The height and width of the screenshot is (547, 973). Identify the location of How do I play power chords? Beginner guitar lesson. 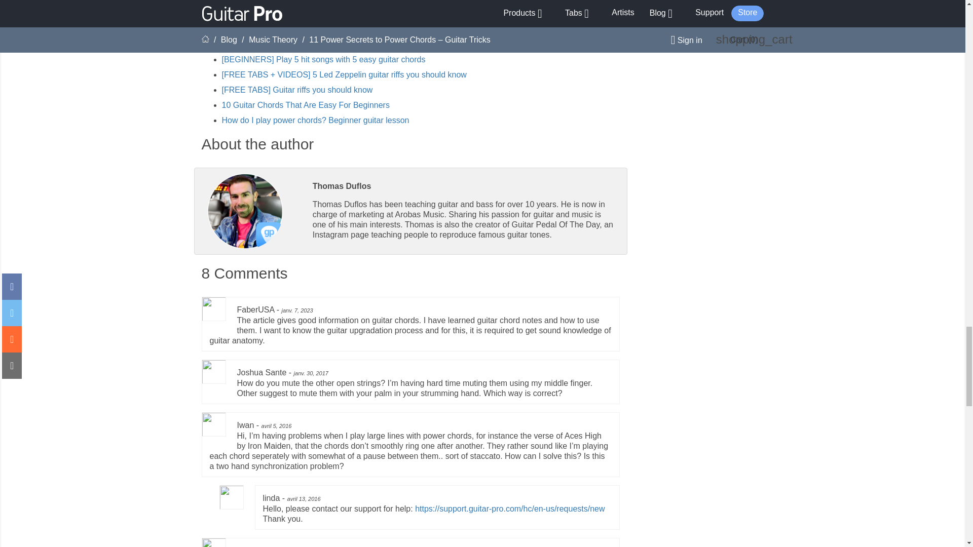
(315, 120).